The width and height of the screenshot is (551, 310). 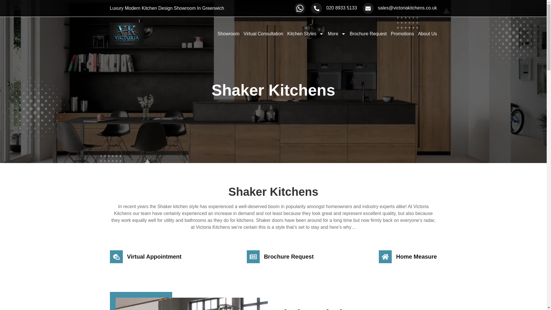 I want to click on 020 8933 5133, so click(x=342, y=8).